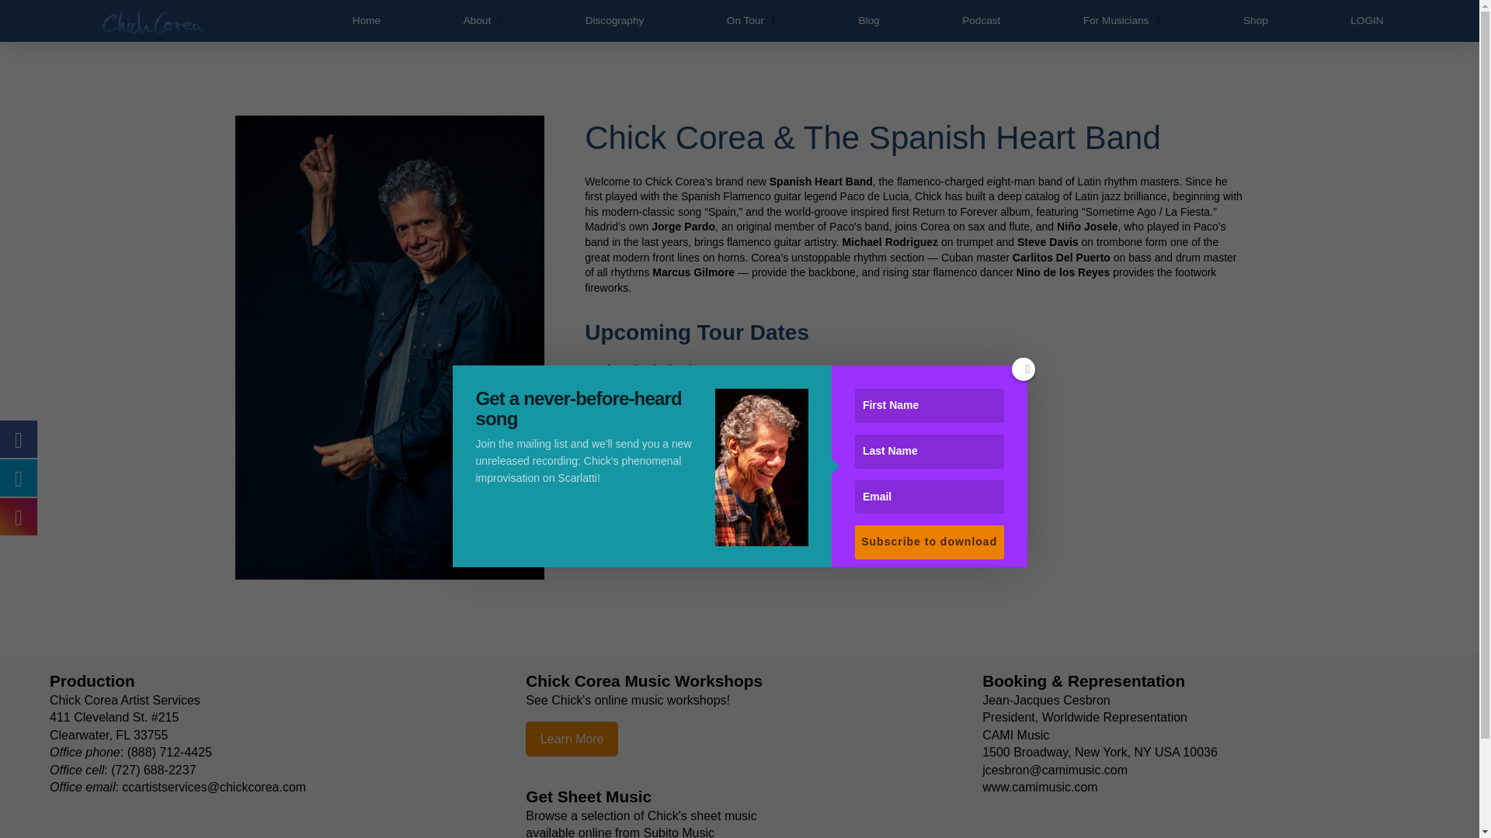  Describe the element at coordinates (1367, 20) in the screenshot. I see `LOGIN` at that location.